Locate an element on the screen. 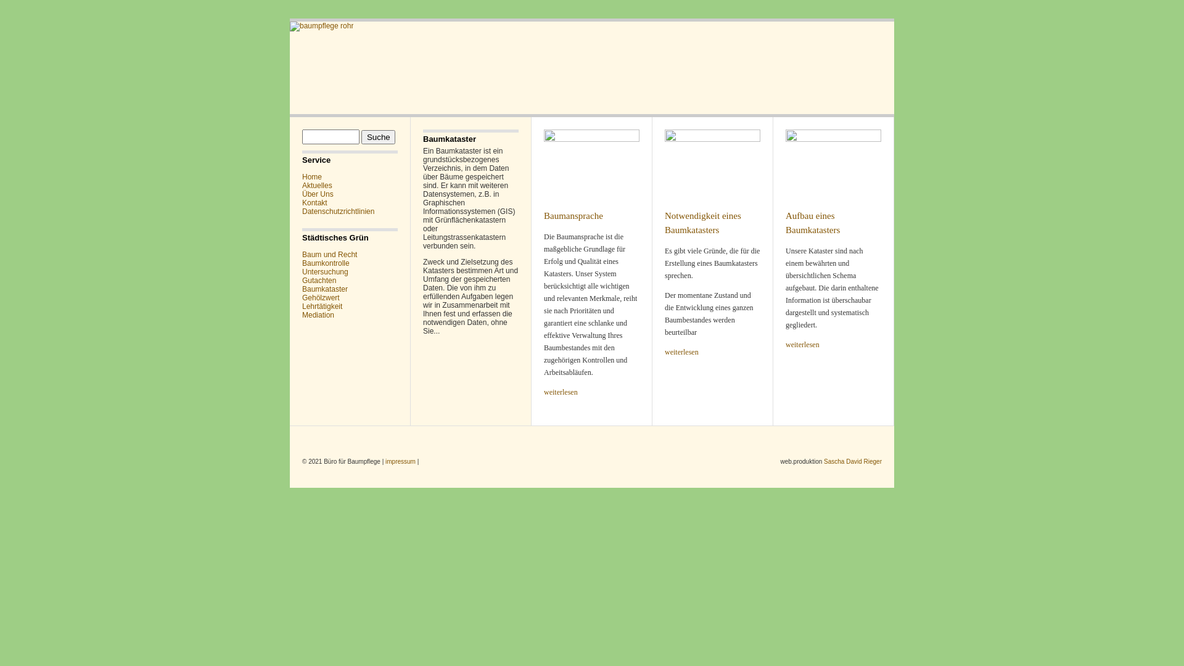  weiterlesen is located at coordinates (592, 392).